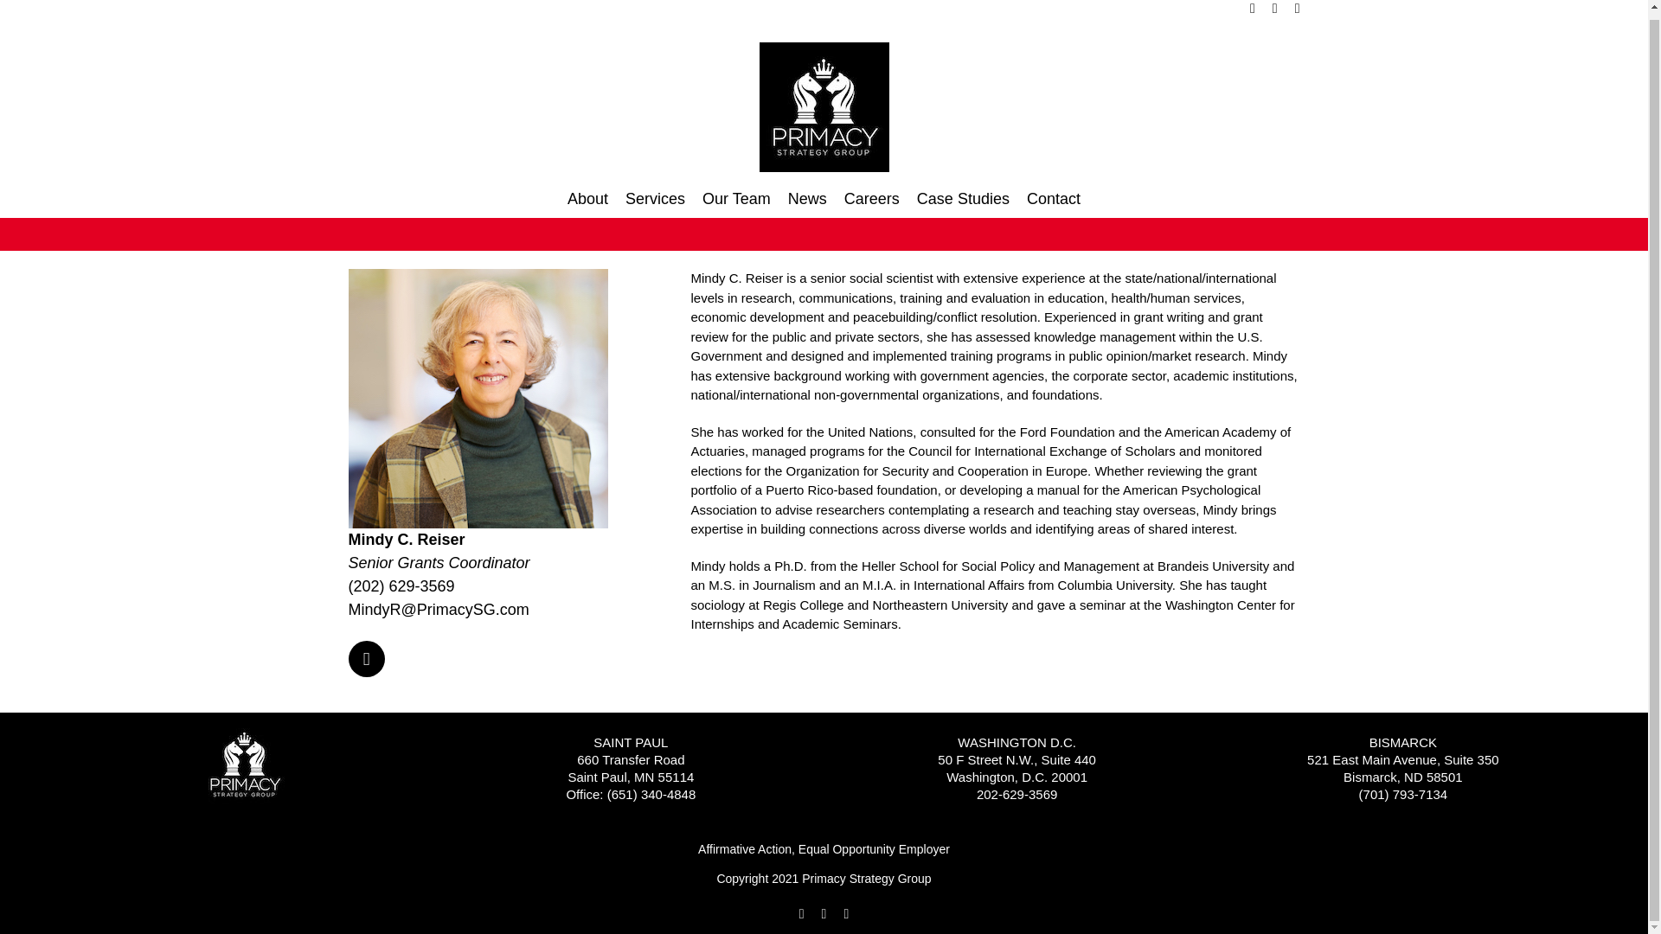  What do you see at coordinates (1054, 198) in the screenshot?
I see `Contact` at bounding box center [1054, 198].